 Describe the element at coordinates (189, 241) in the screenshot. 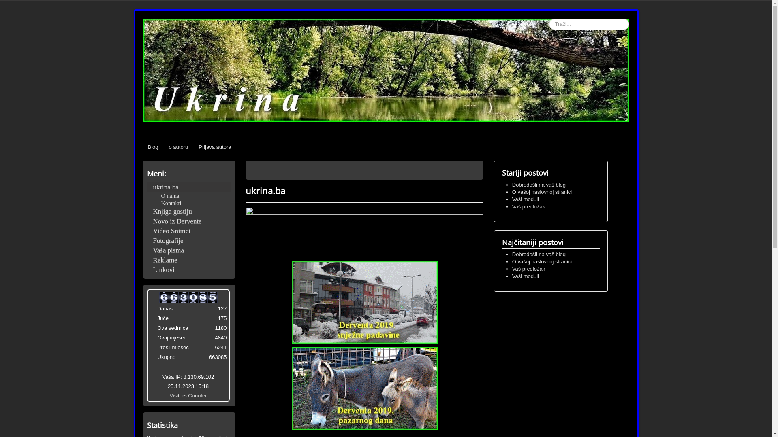

I see `Fotografije` at that location.